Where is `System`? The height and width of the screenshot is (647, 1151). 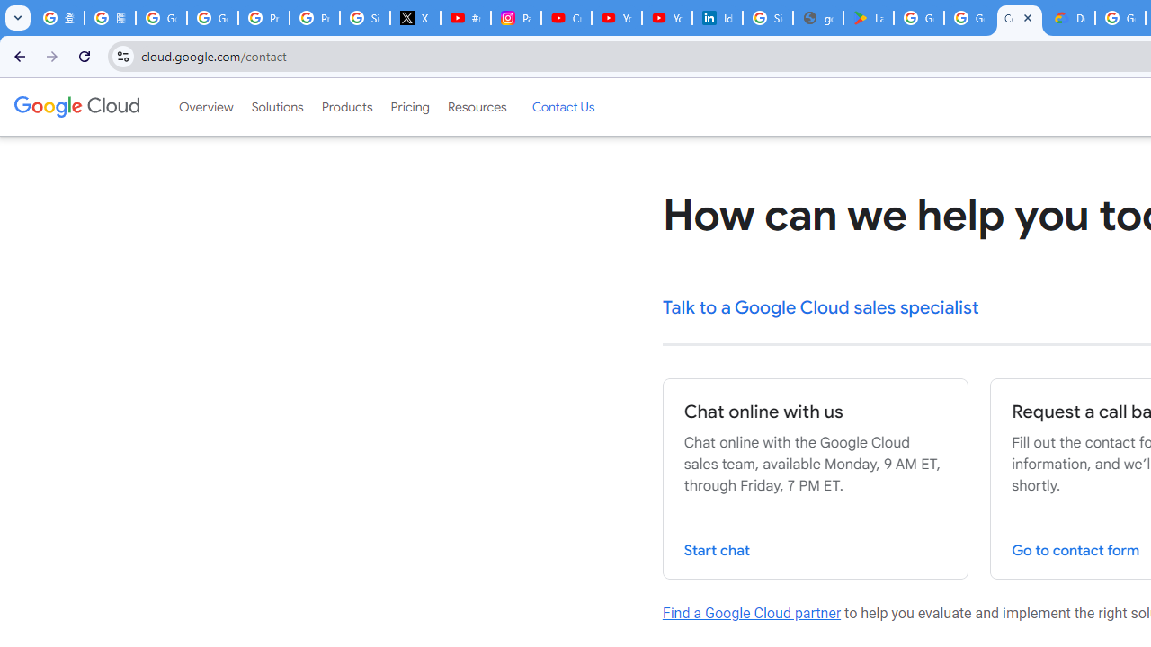
System is located at coordinates (9, 10).